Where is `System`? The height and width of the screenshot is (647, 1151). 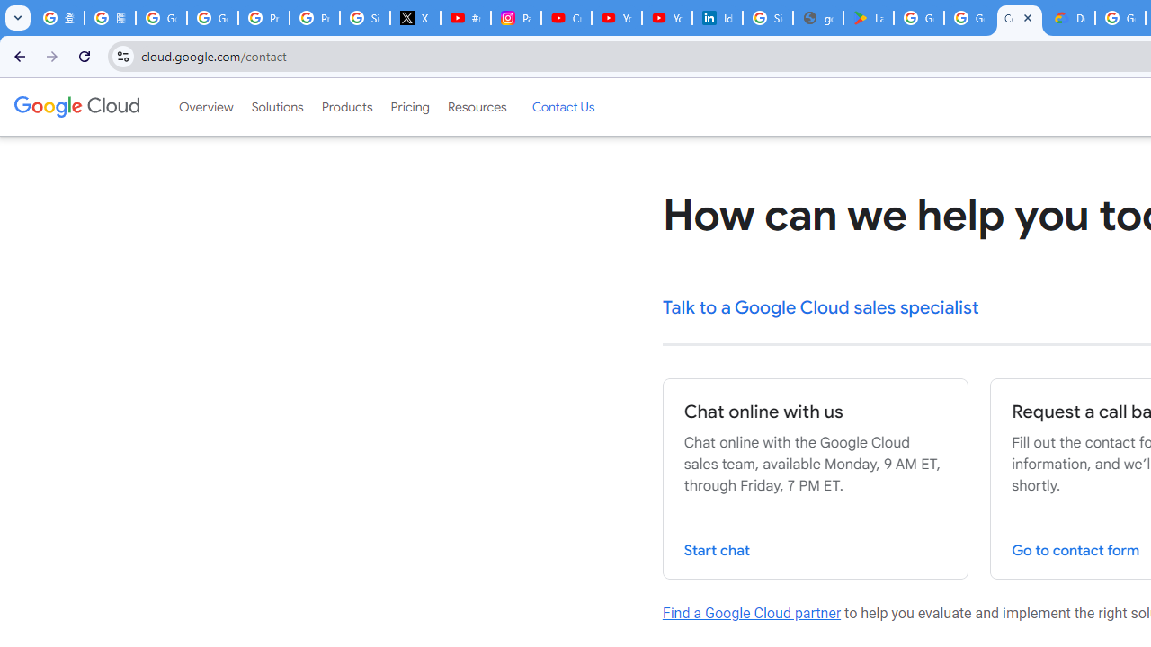
System is located at coordinates (9, 10).